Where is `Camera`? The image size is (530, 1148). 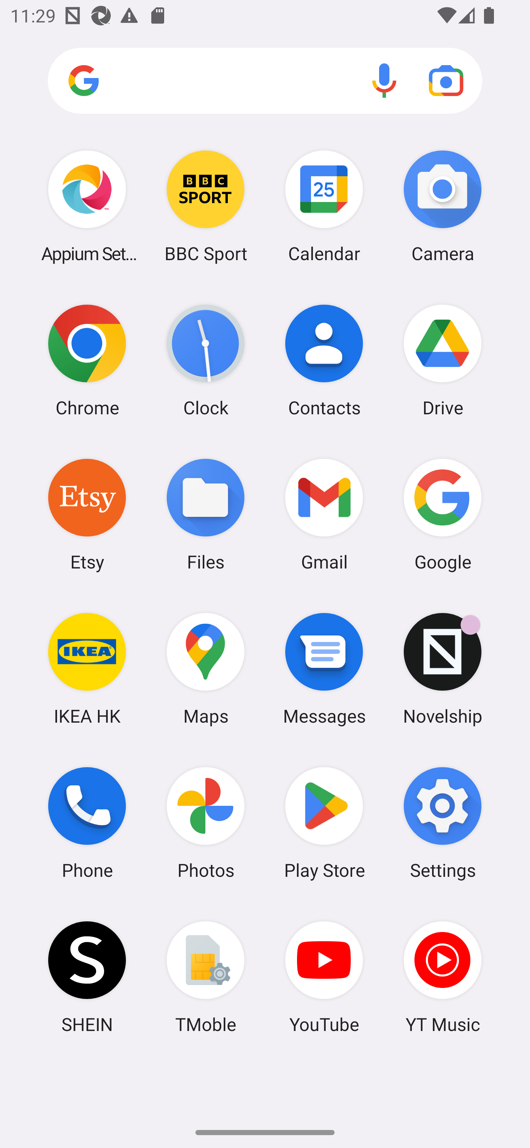
Camera is located at coordinates (442, 206).